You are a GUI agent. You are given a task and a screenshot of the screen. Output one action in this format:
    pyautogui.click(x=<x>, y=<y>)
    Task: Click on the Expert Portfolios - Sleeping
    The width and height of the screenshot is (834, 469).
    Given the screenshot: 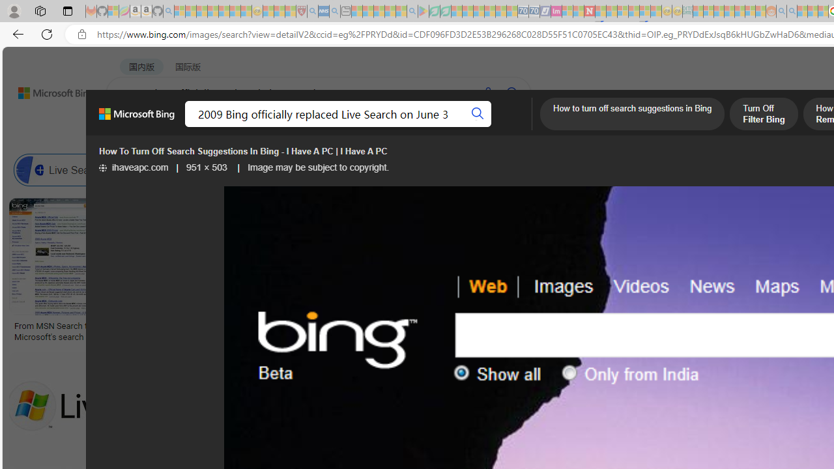 What is the action you would take?
    pyautogui.click(x=730, y=12)
    